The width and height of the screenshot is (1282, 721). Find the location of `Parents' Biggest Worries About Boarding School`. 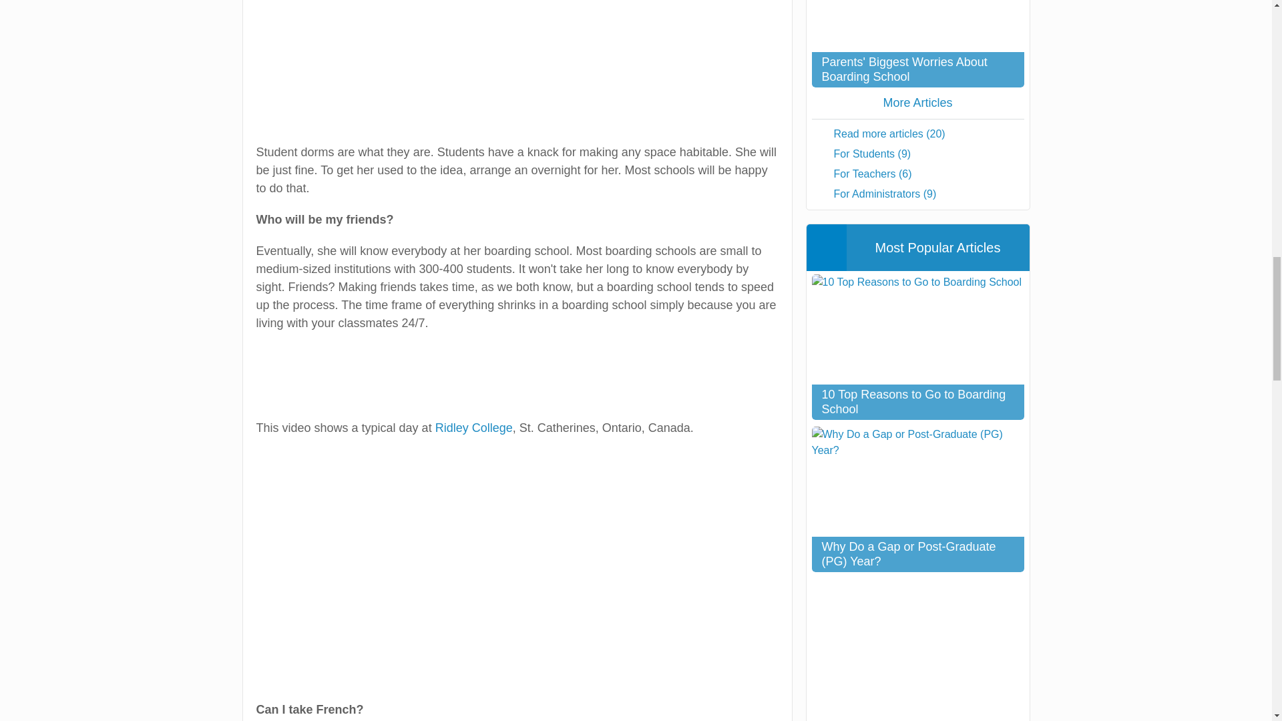

Parents' Biggest Worries About Boarding School is located at coordinates (917, 43).